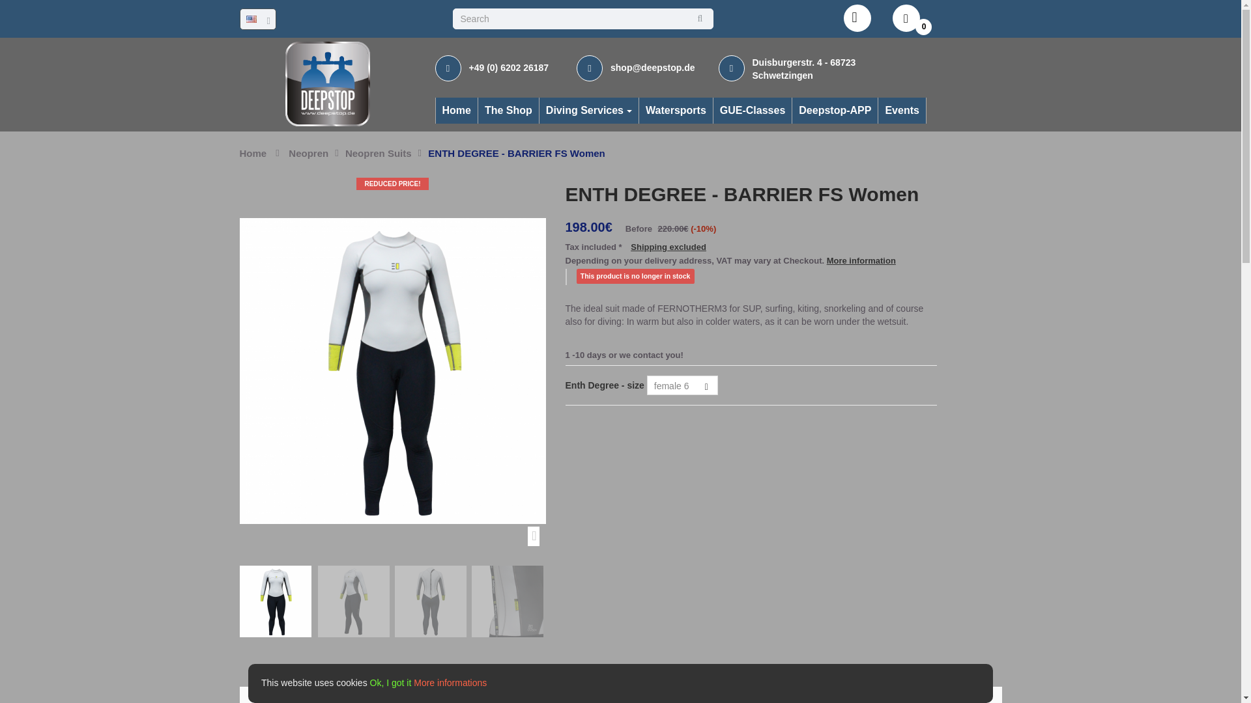  Describe the element at coordinates (675, 111) in the screenshot. I see `Watersports` at that location.